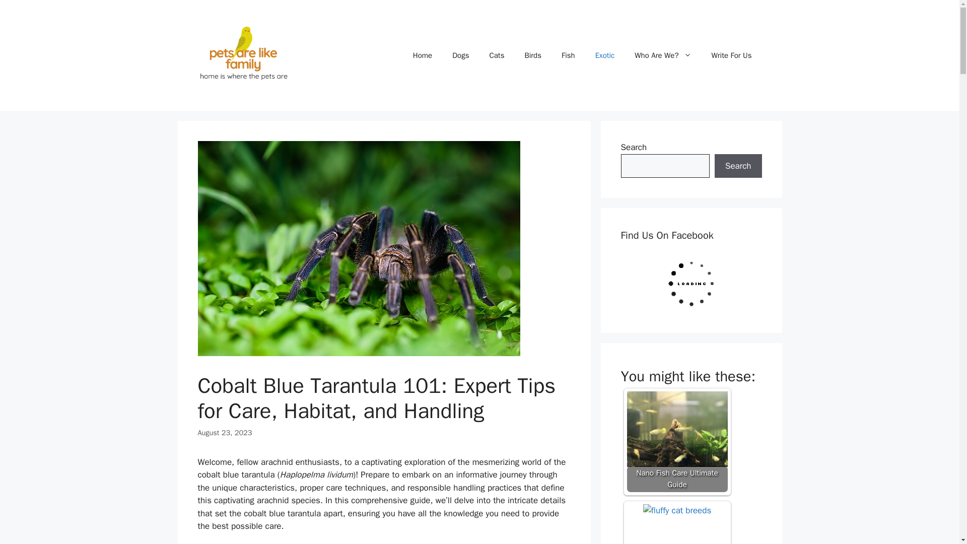 This screenshot has height=544, width=967. I want to click on Exotic, so click(604, 55).